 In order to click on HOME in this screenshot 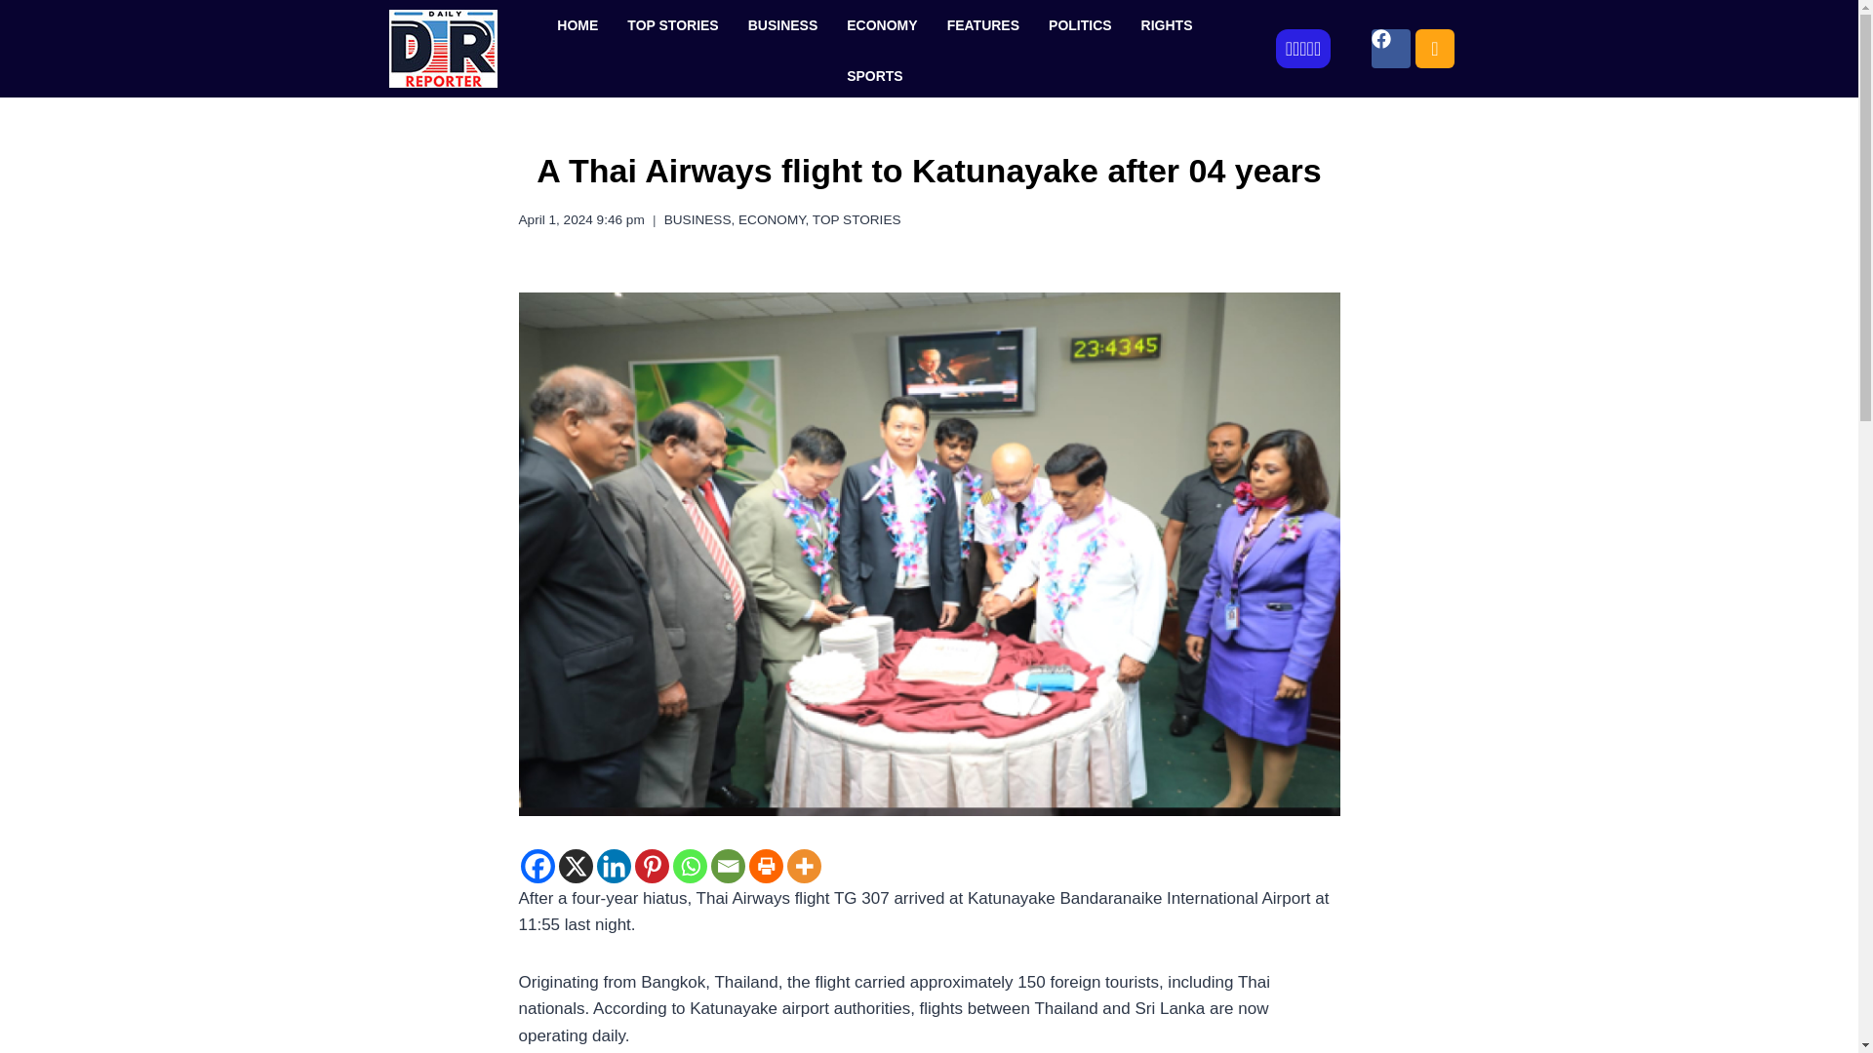, I will do `click(578, 25)`.